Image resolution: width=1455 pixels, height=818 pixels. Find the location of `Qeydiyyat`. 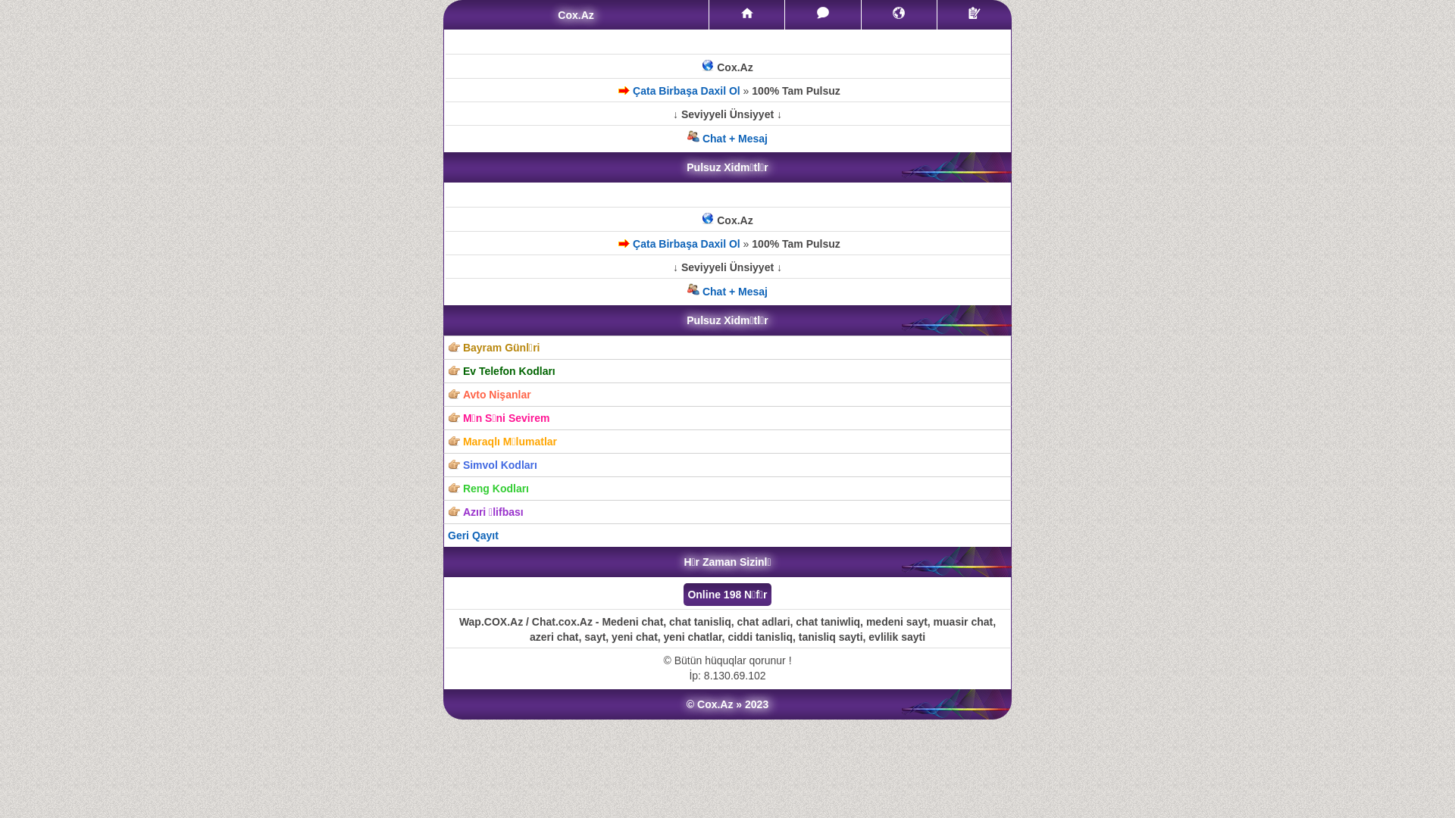

Qeydiyyat is located at coordinates (975, 15).